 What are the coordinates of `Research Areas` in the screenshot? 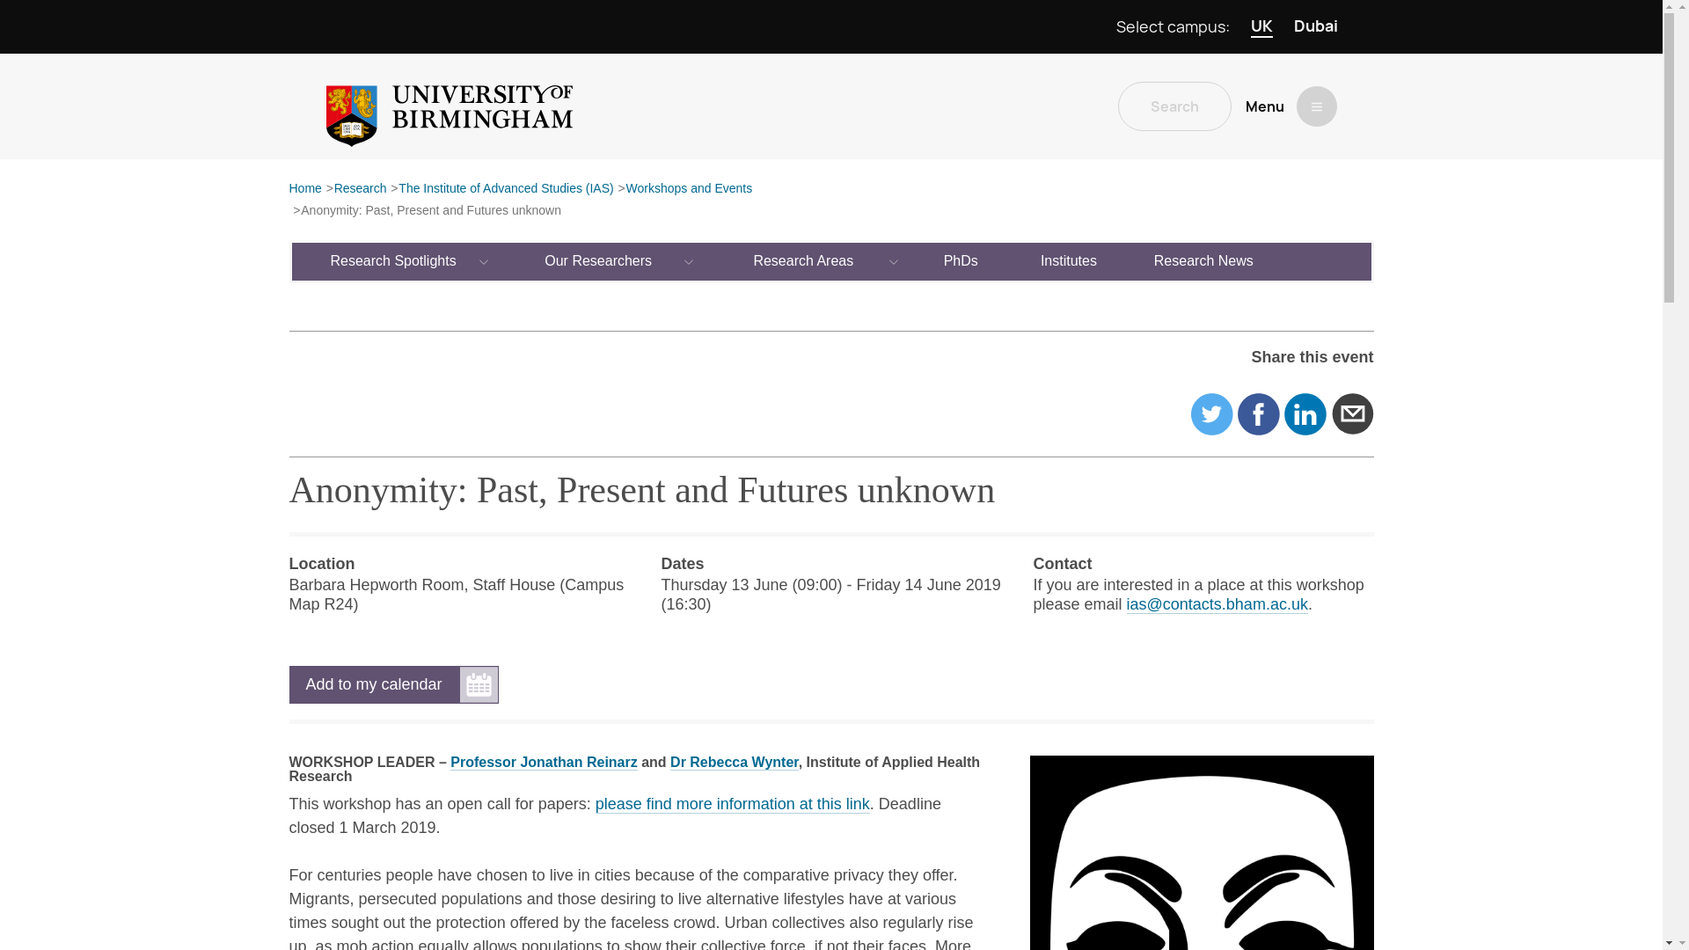 It's located at (804, 260).